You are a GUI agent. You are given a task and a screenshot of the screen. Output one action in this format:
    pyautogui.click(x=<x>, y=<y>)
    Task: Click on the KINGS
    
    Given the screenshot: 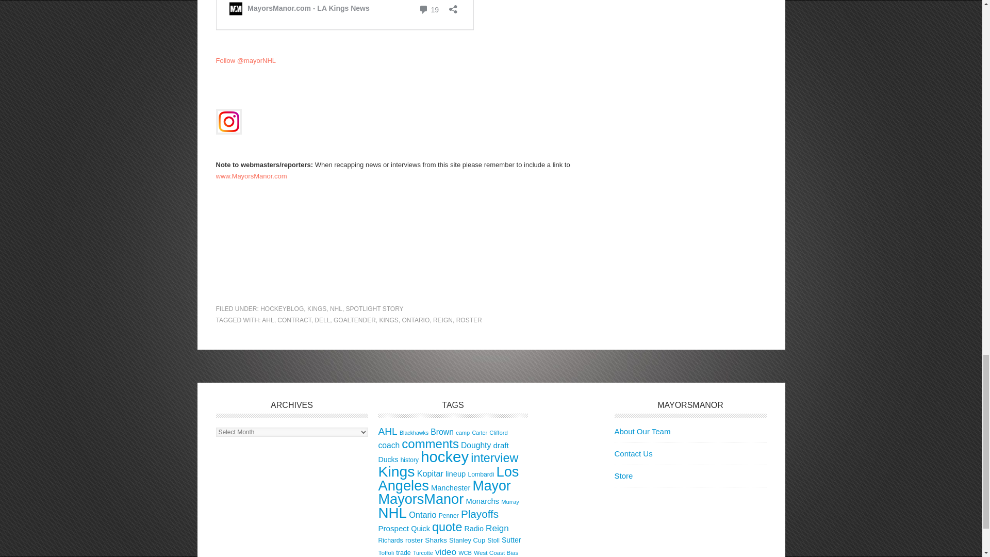 What is the action you would take?
    pyautogui.click(x=388, y=320)
    